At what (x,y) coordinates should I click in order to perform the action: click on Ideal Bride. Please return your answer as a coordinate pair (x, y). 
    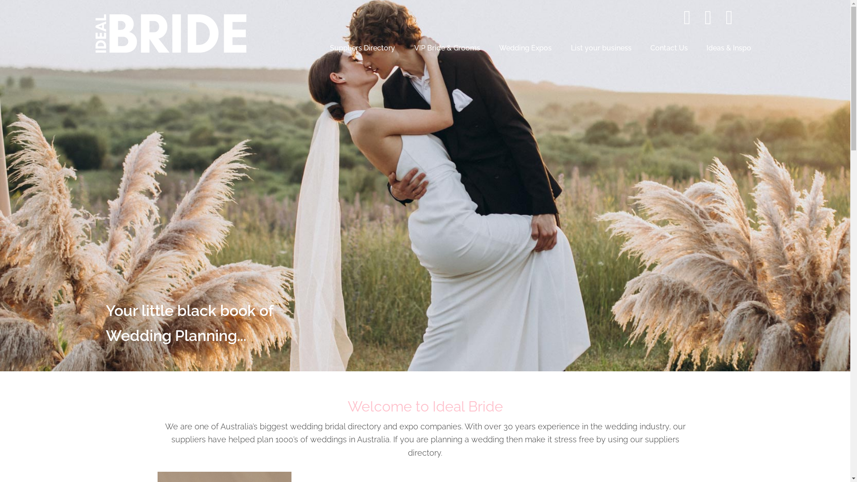
    Looking at the image, I should click on (168, 51).